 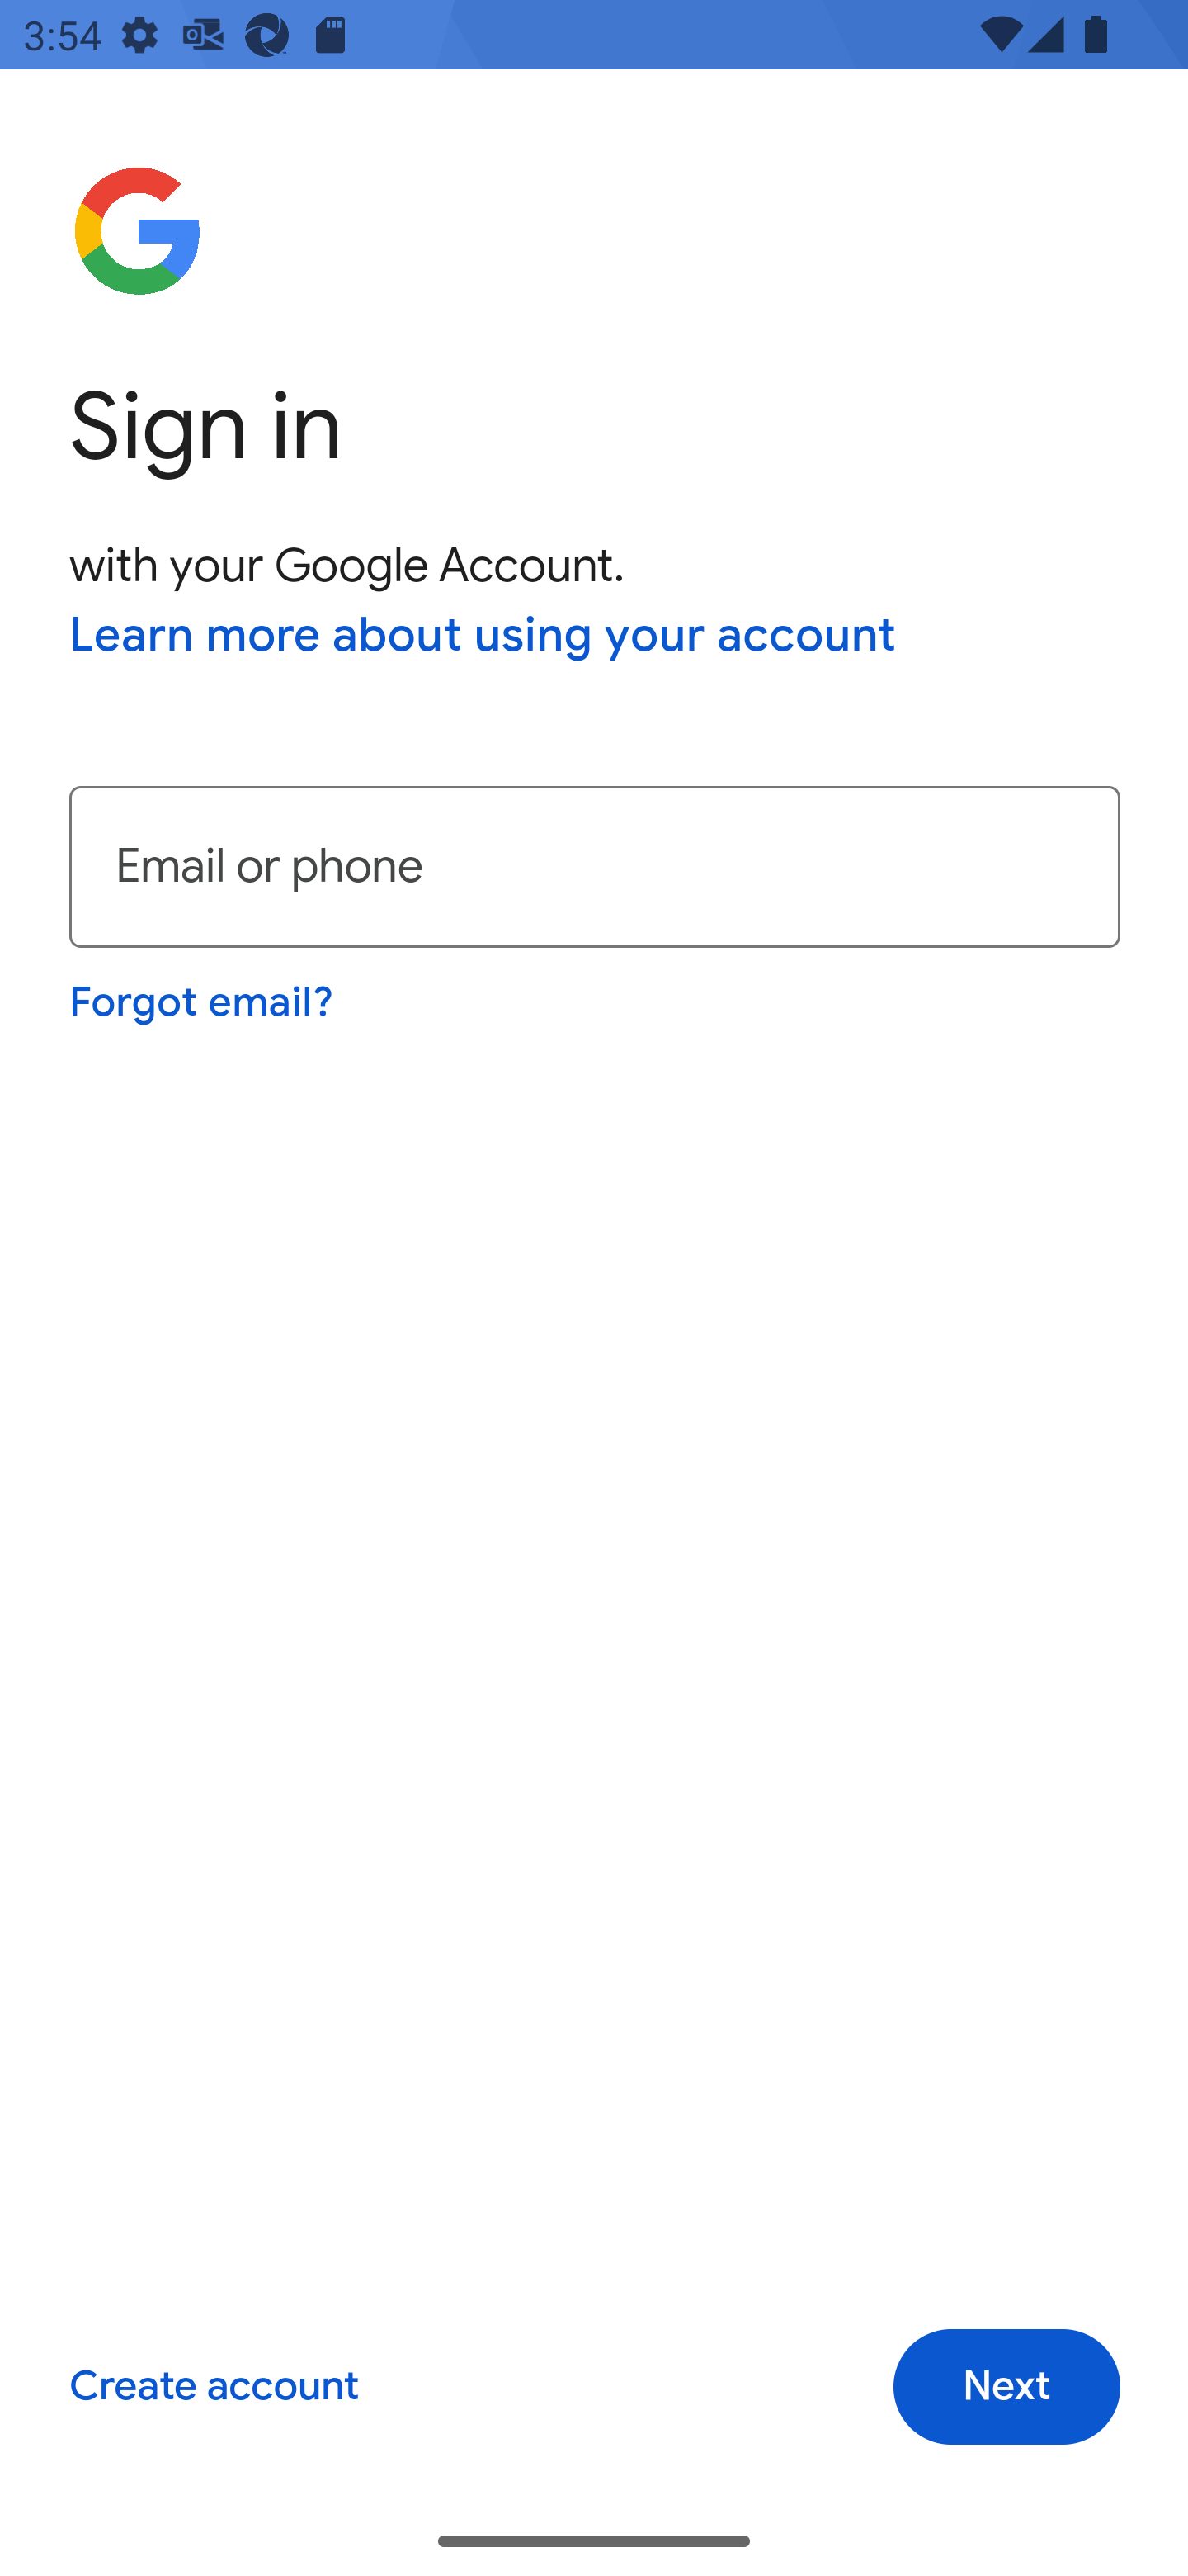 I want to click on Forgot email?, so click(x=203, y=1002).